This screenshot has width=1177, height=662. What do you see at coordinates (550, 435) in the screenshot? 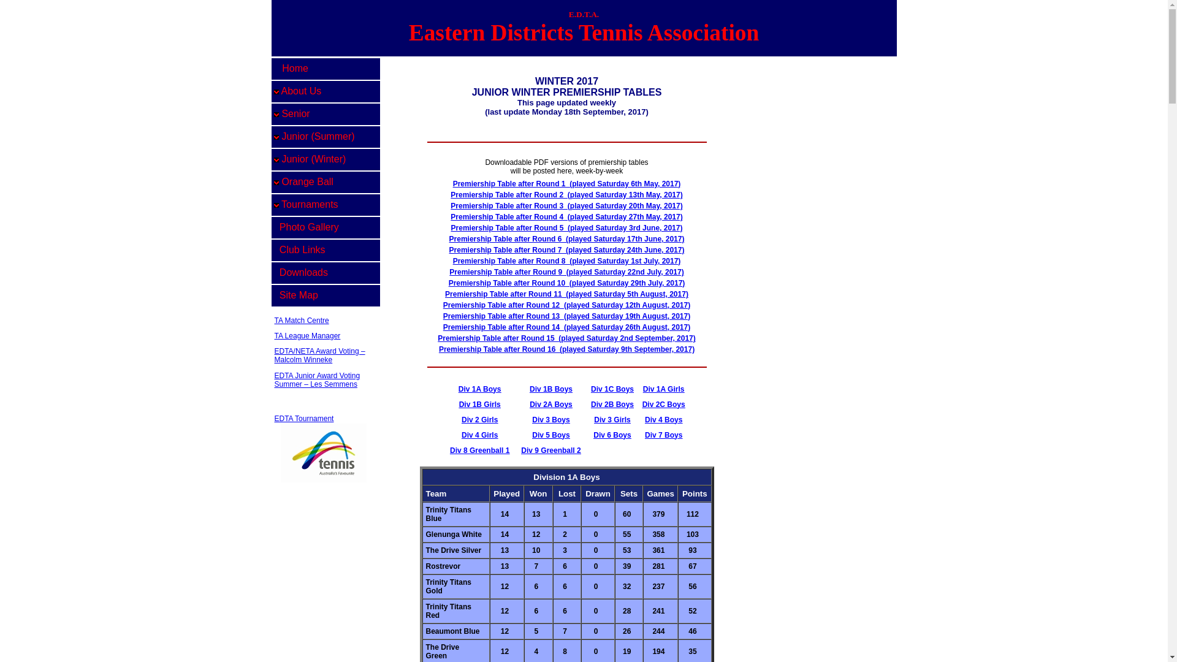
I see `Div 5 Boys` at bounding box center [550, 435].